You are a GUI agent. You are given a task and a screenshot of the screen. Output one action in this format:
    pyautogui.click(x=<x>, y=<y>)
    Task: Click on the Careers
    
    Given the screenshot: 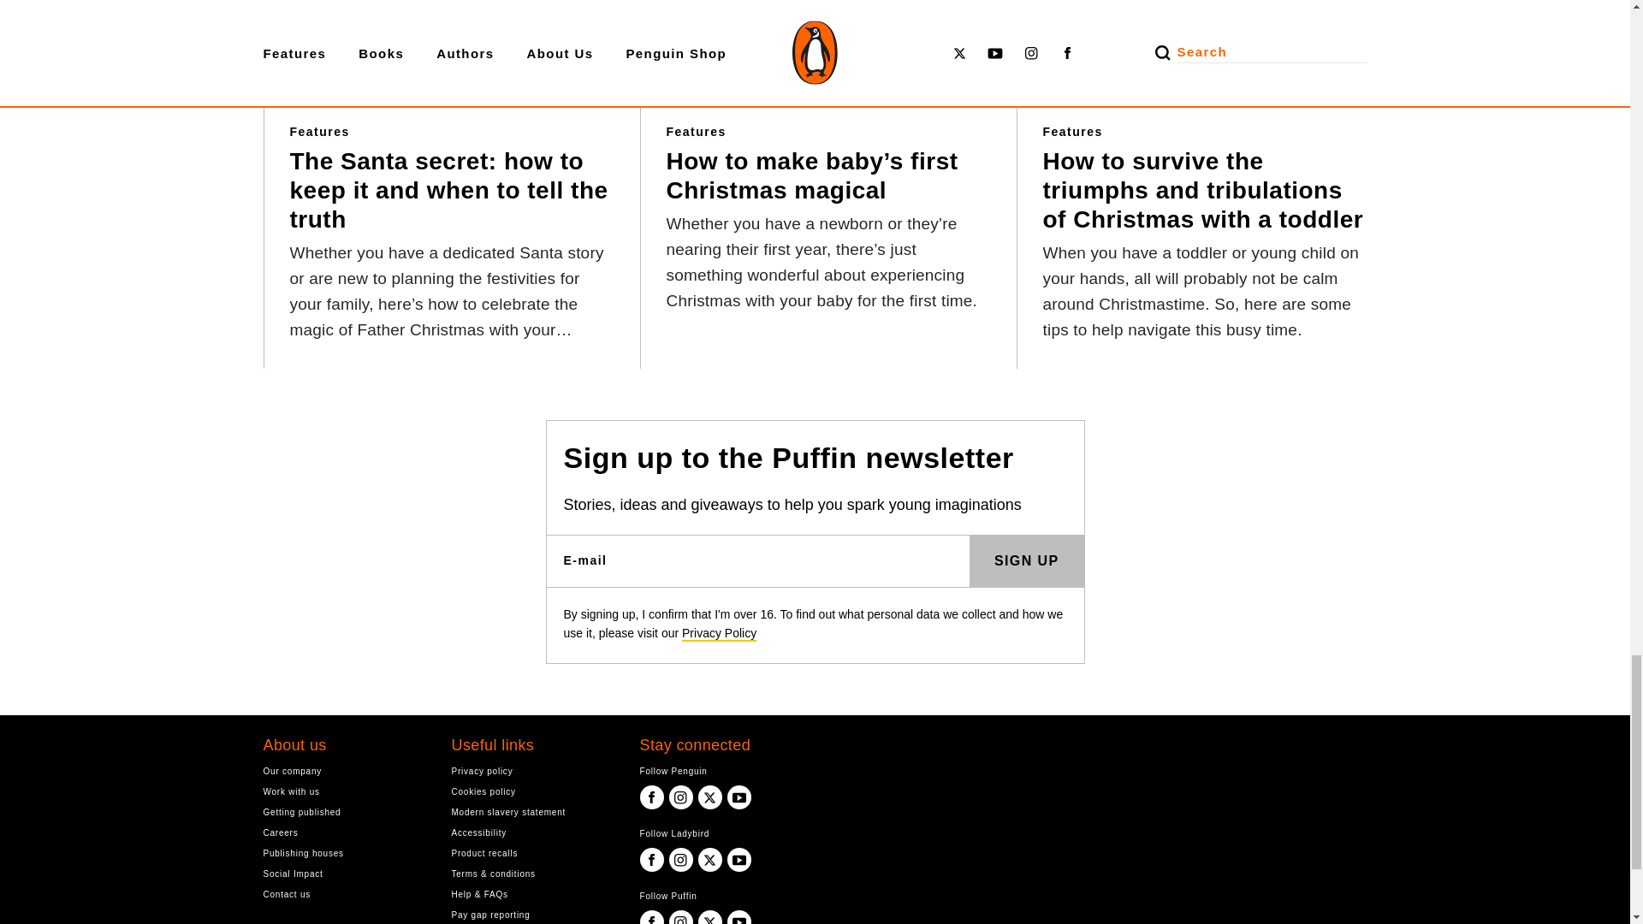 What is the action you would take?
    pyautogui.click(x=344, y=832)
    